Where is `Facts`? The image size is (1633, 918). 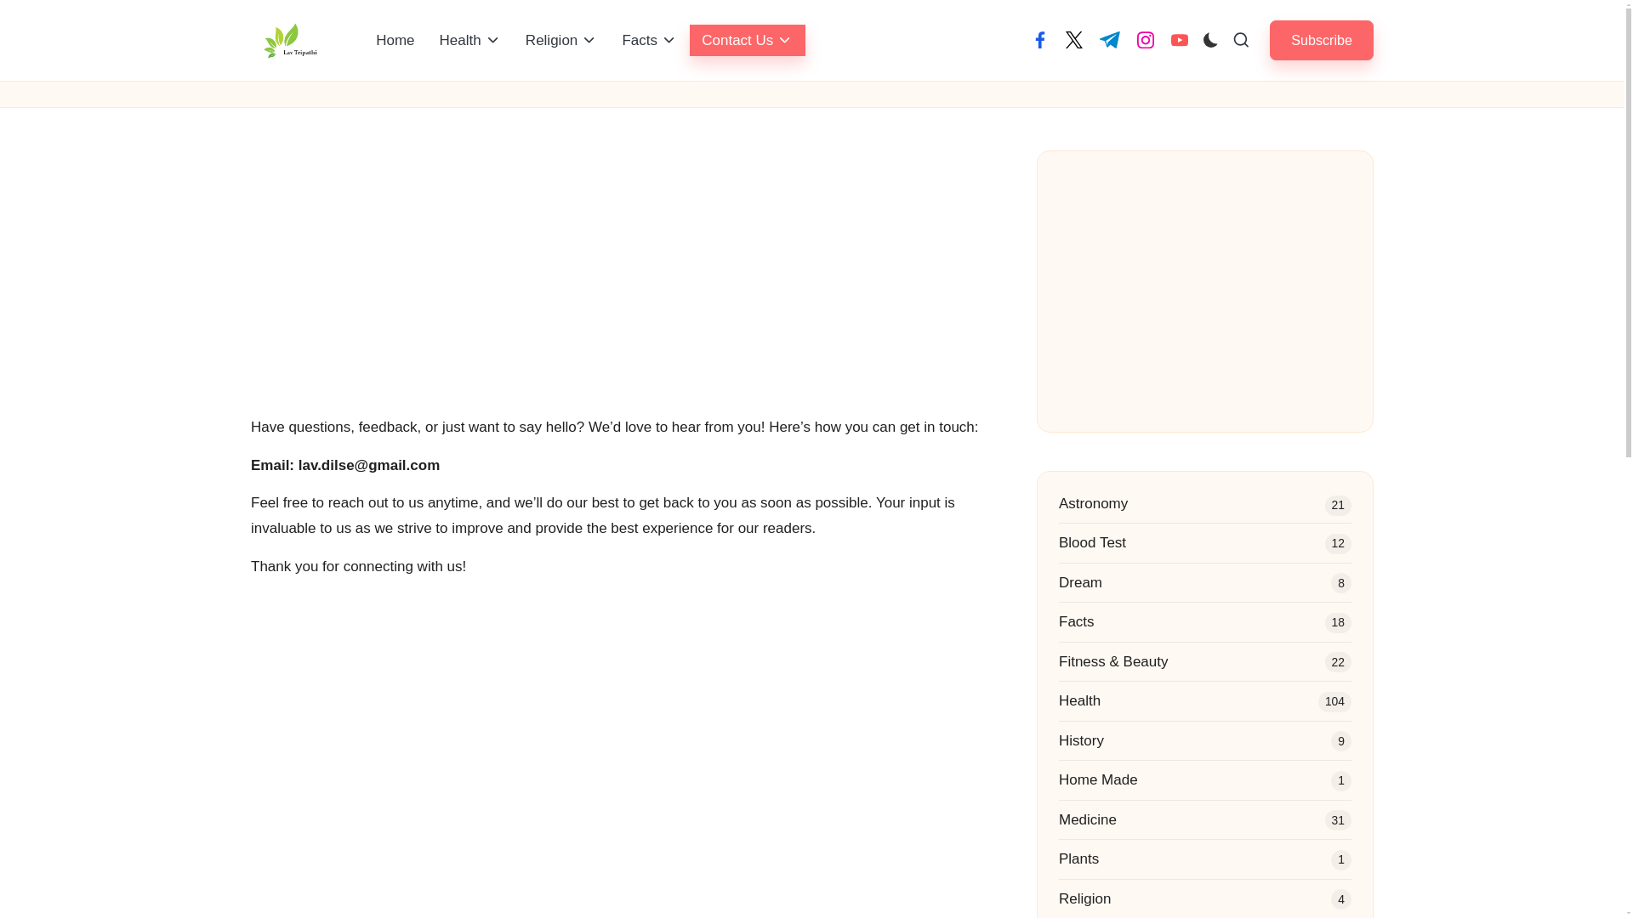 Facts is located at coordinates (649, 41).